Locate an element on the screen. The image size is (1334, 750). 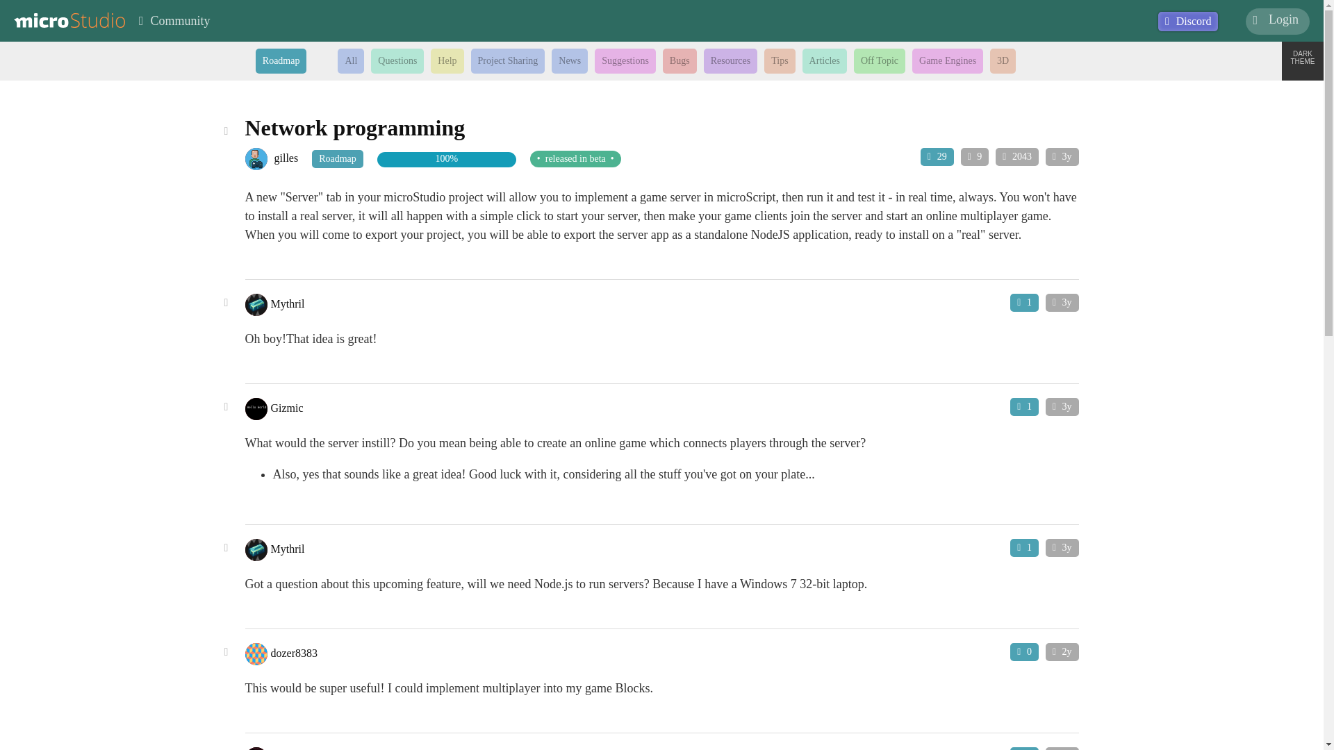
gilles is located at coordinates (291, 158).